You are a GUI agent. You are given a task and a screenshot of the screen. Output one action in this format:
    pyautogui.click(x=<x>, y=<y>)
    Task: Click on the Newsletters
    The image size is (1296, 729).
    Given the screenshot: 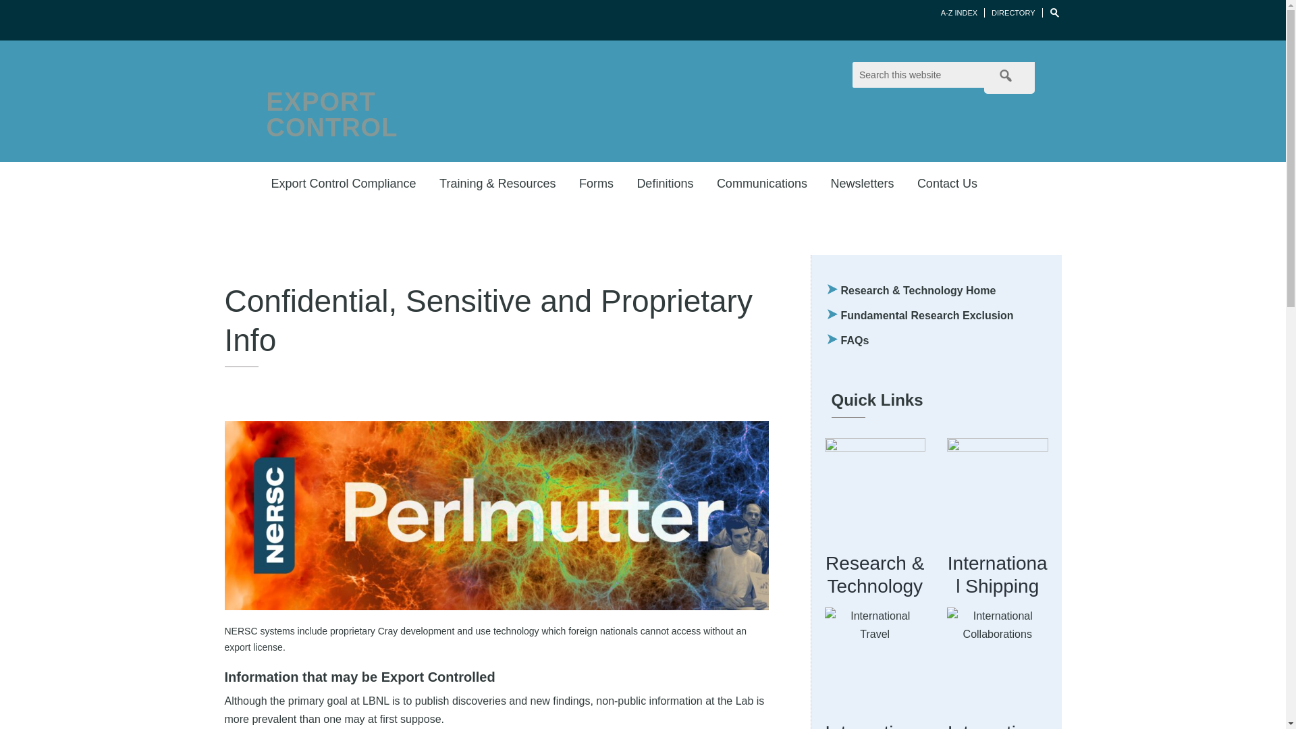 What is the action you would take?
    pyautogui.click(x=861, y=181)
    